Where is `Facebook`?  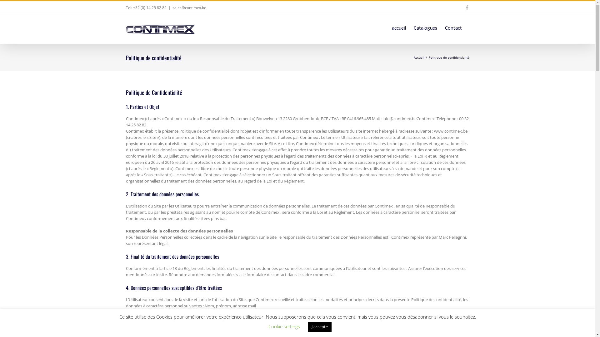
Facebook is located at coordinates (467, 8).